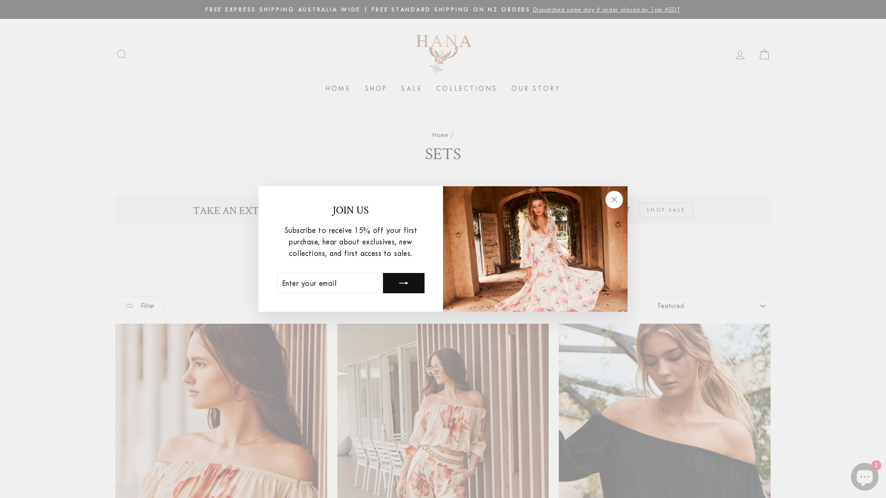 This screenshot has width=886, height=498. What do you see at coordinates (339, 89) in the screenshot?
I see `HOME` at bounding box center [339, 89].